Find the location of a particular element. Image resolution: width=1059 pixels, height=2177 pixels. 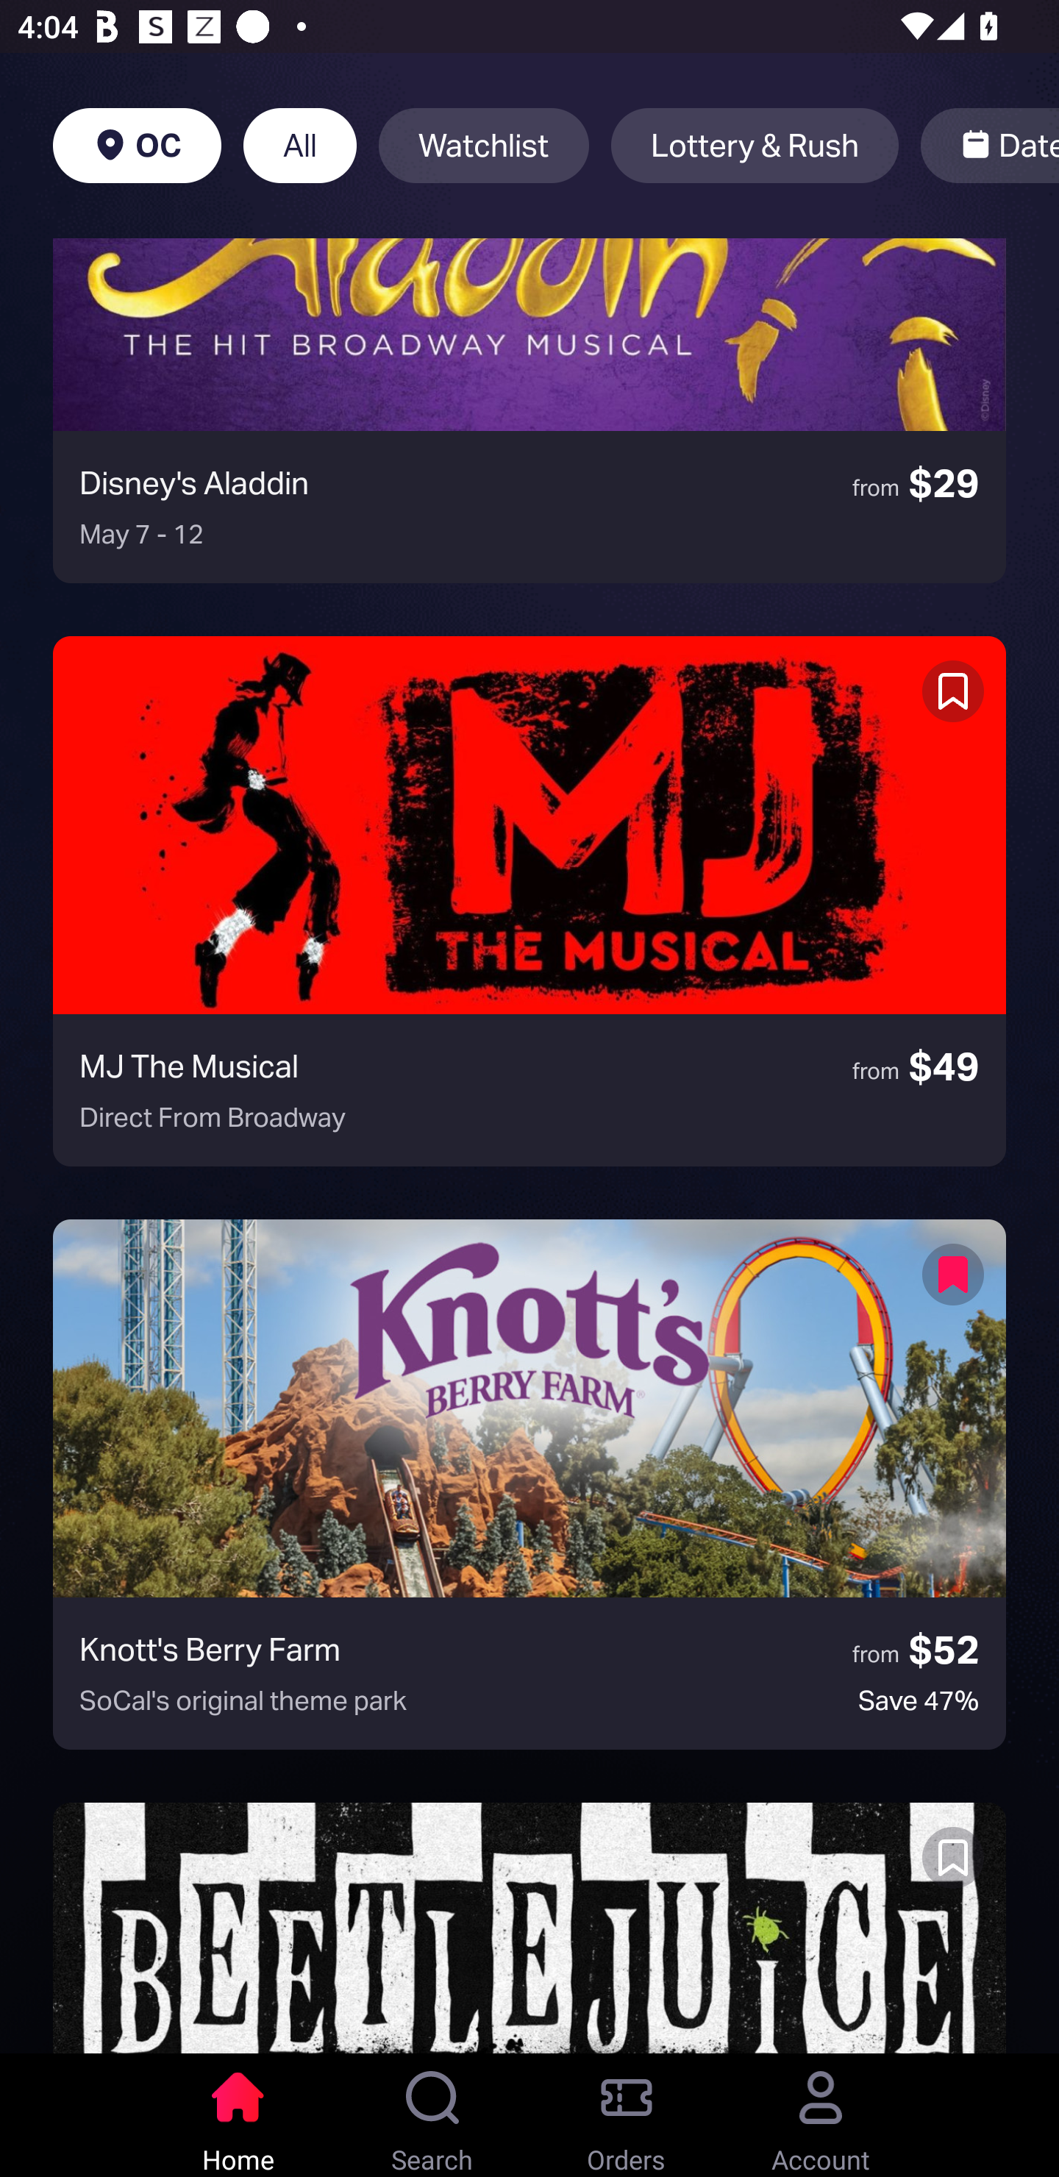

All is located at coordinates (300, 146).